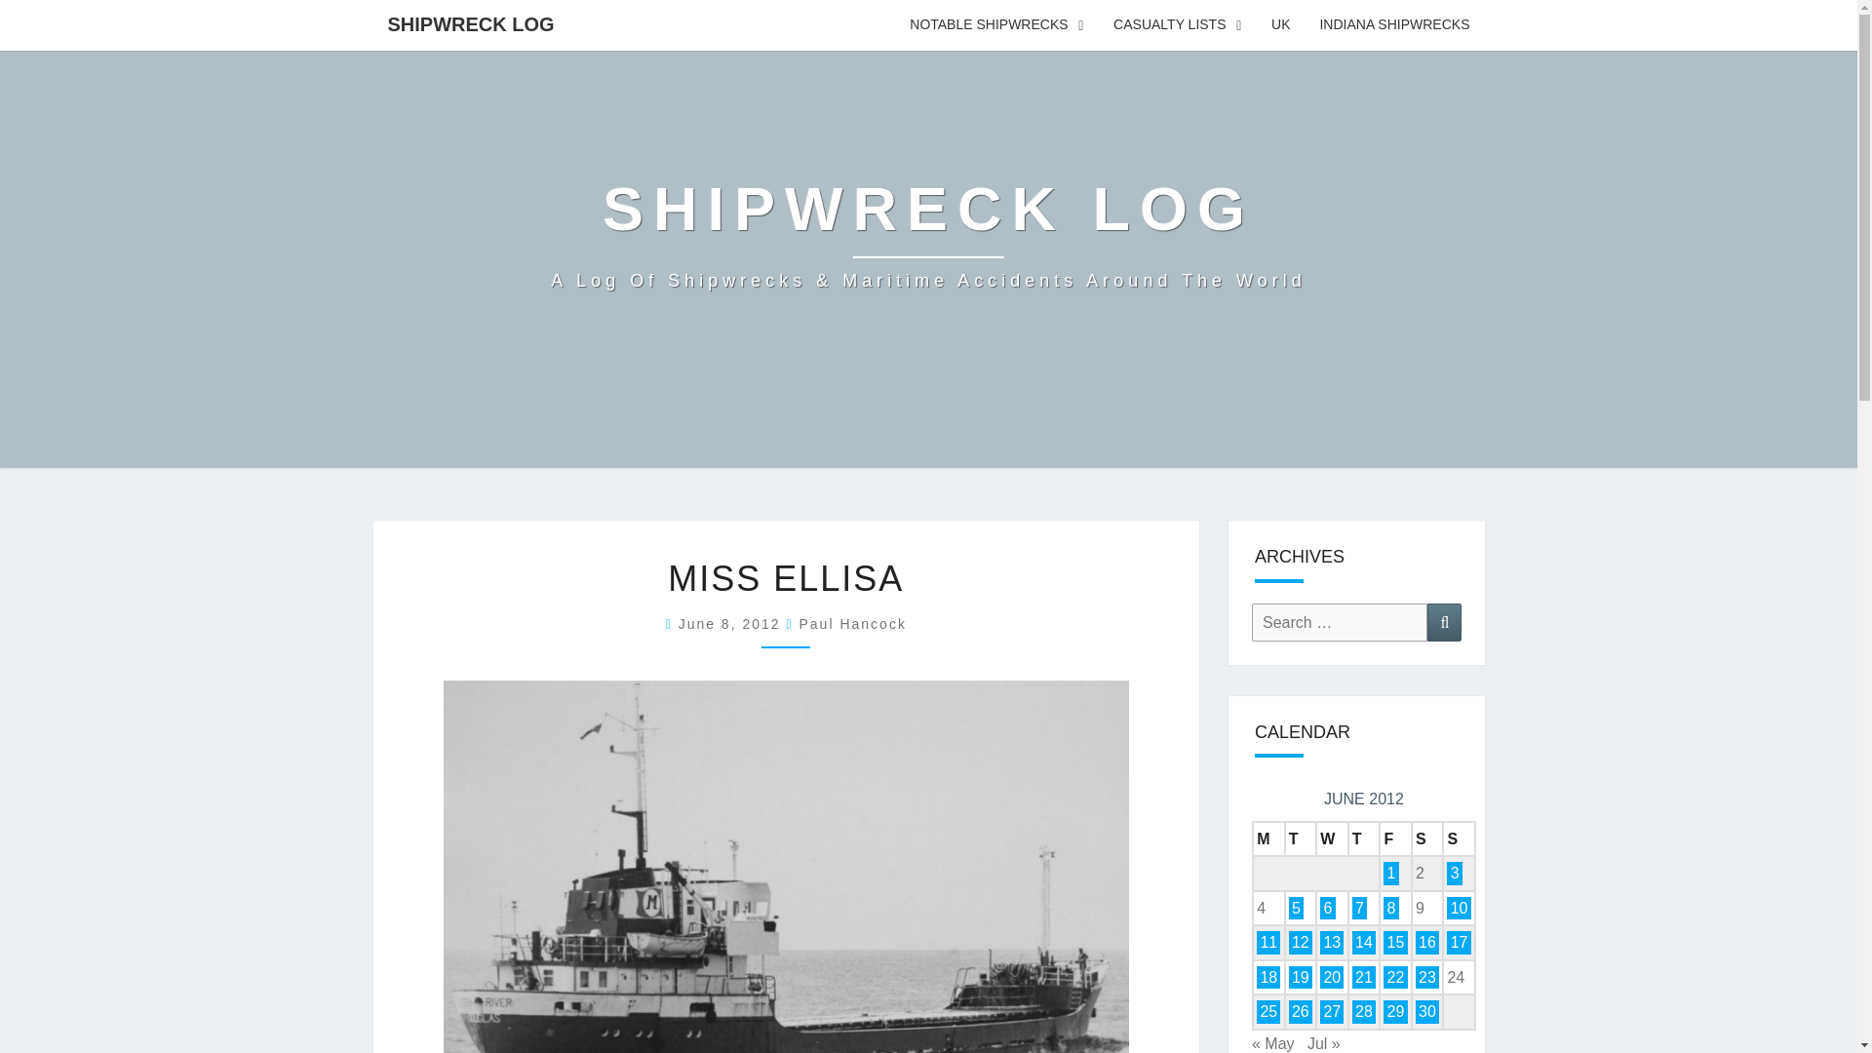 This screenshot has height=1053, width=1872. Describe the element at coordinates (731, 624) in the screenshot. I see `June 8, 2012` at that location.